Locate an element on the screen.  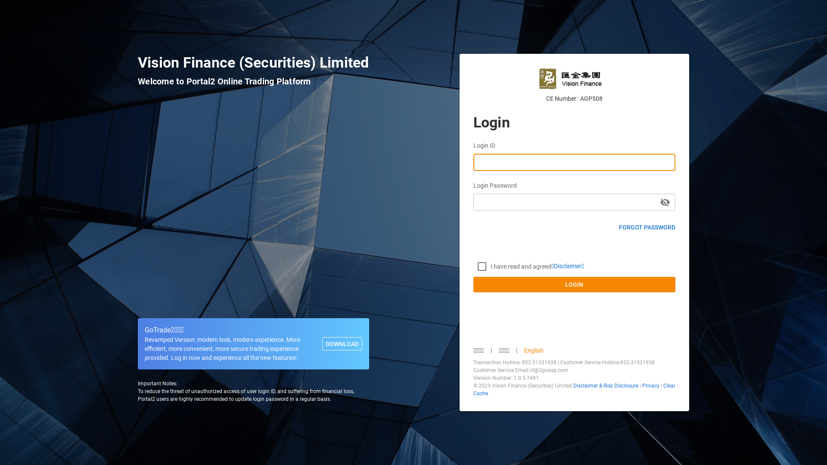
LOGIN is located at coordinates (575, 285).